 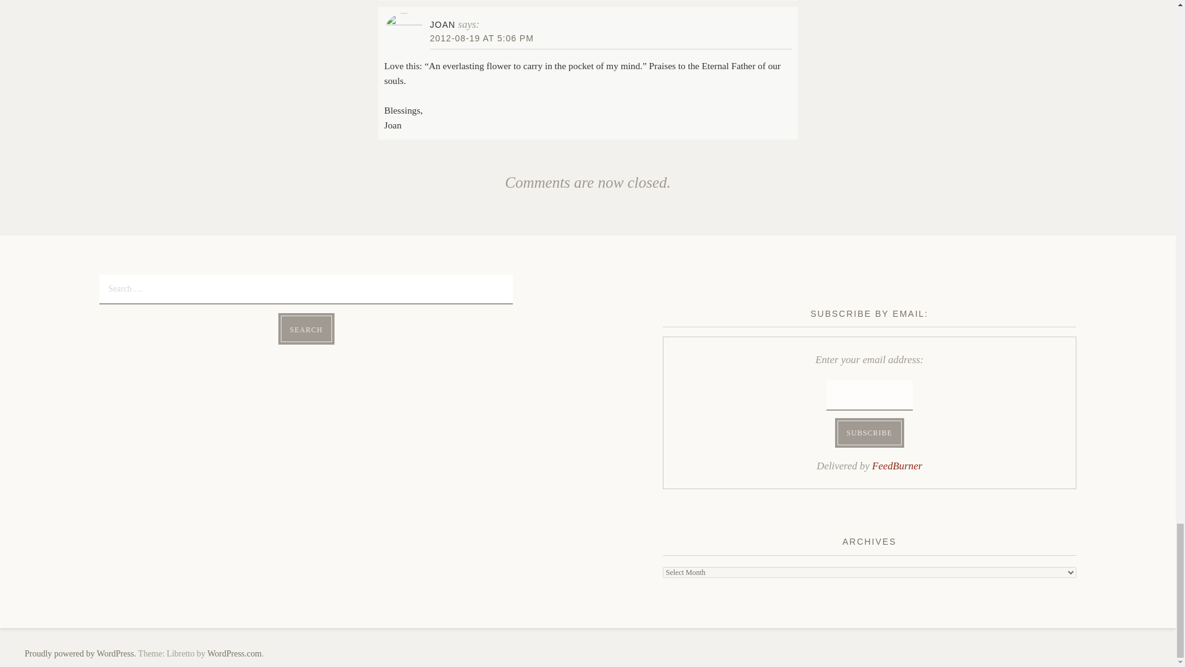 What do you see at coordinates (235, 653) in the screenshot?
I see `WordPress.com` at bounding box center [235, 653].